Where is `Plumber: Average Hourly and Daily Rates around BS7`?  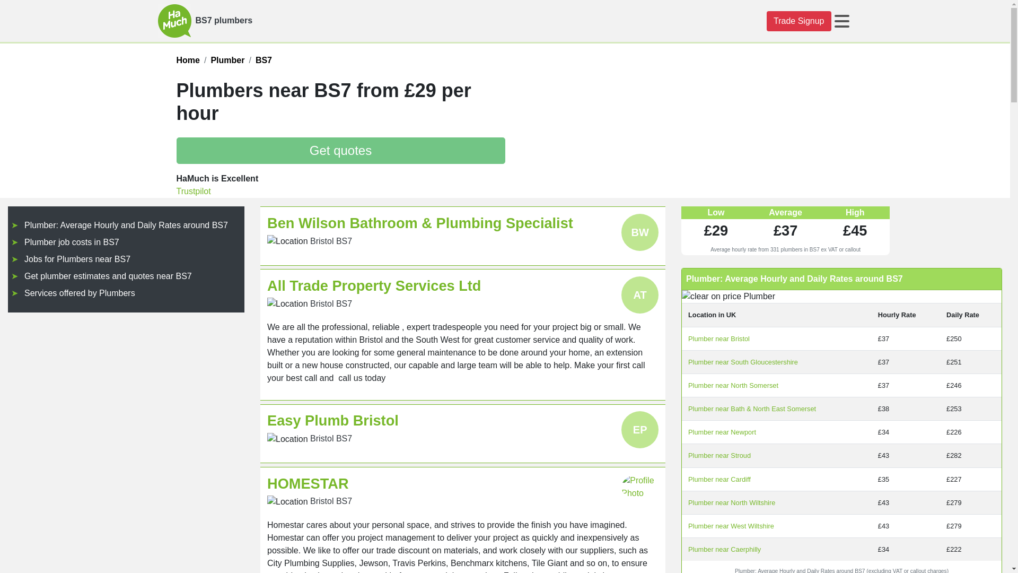
Plumber: Average Hourly and Daily Rates around BS7 is located at coordinates (126, 225).